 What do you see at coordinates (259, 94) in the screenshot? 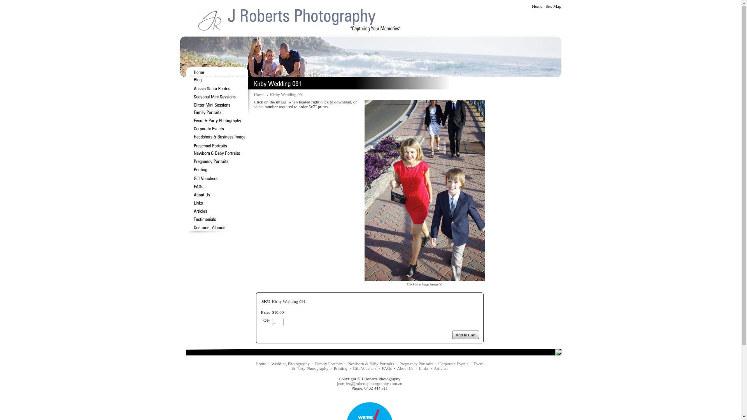
I see `Home` at bounding box center [259, 94].